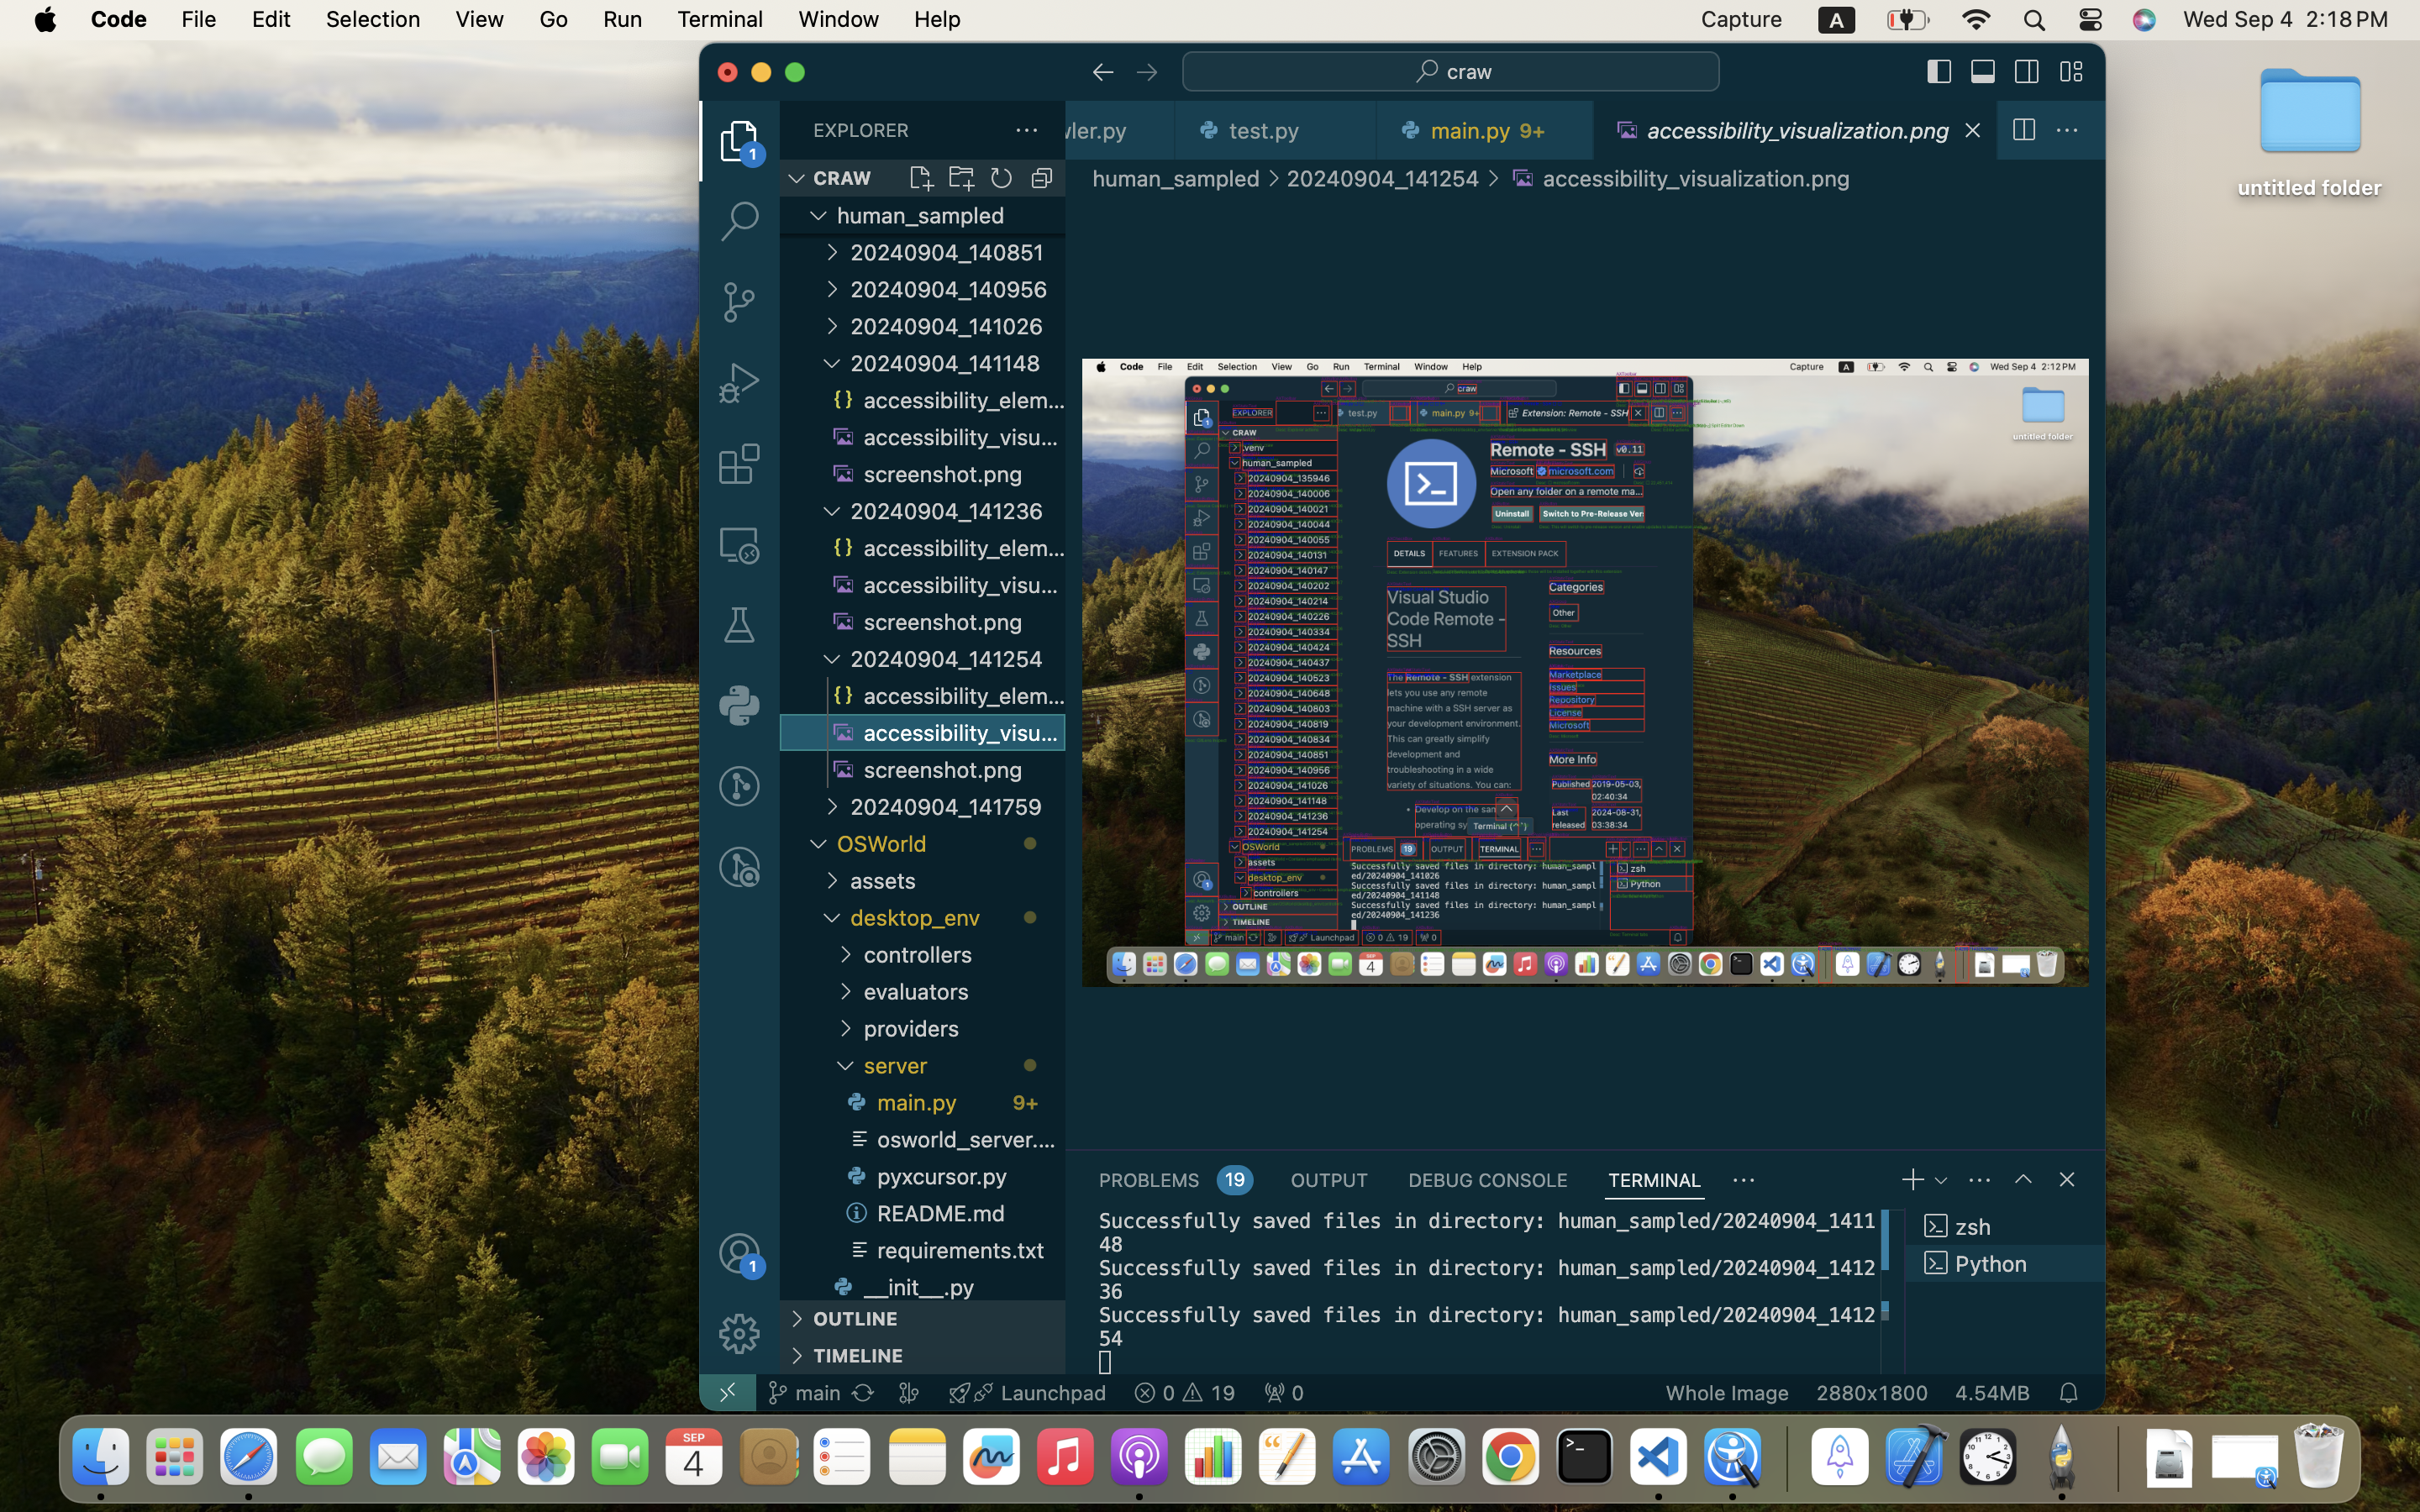  Describe the element at coordinates (2067, 1179) in the screenshot. I see `` at that location.